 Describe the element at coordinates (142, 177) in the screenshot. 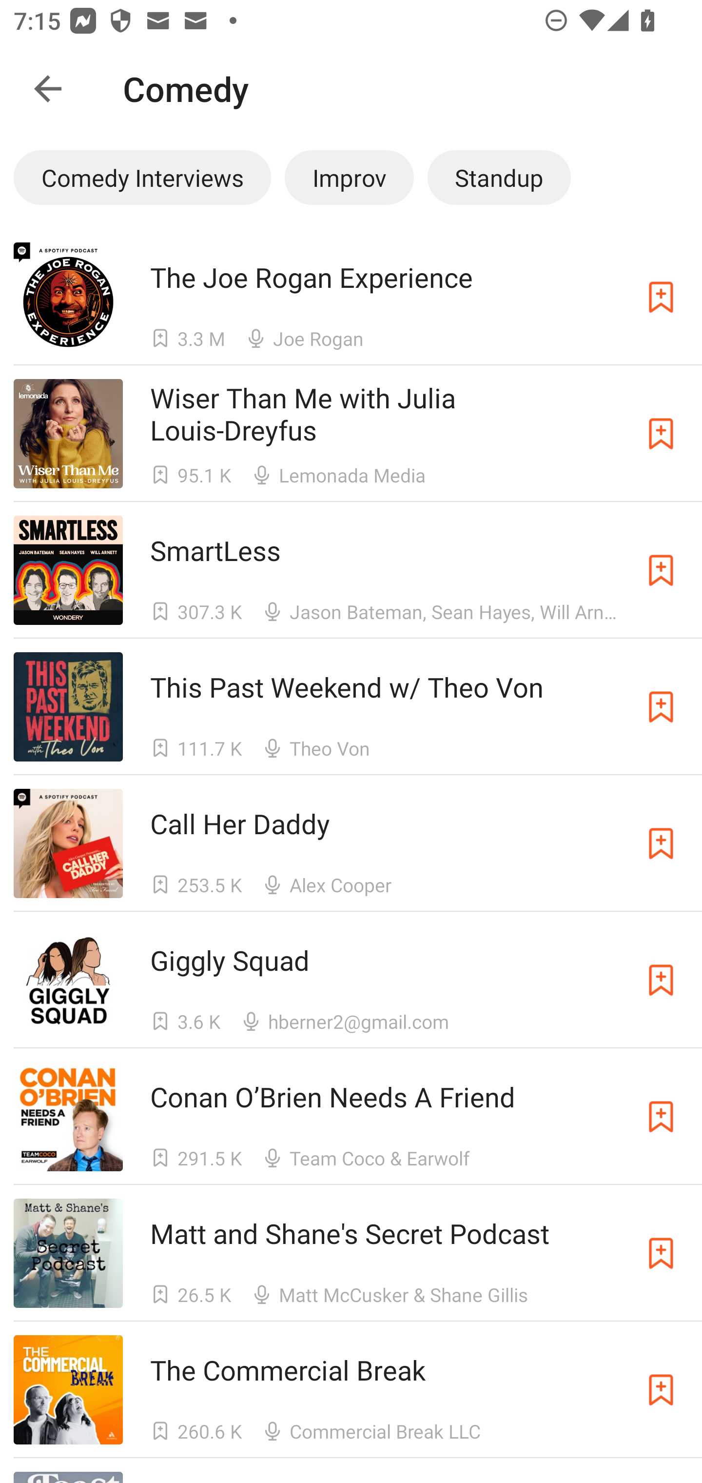

I see `Comedy Interviews` at that location.